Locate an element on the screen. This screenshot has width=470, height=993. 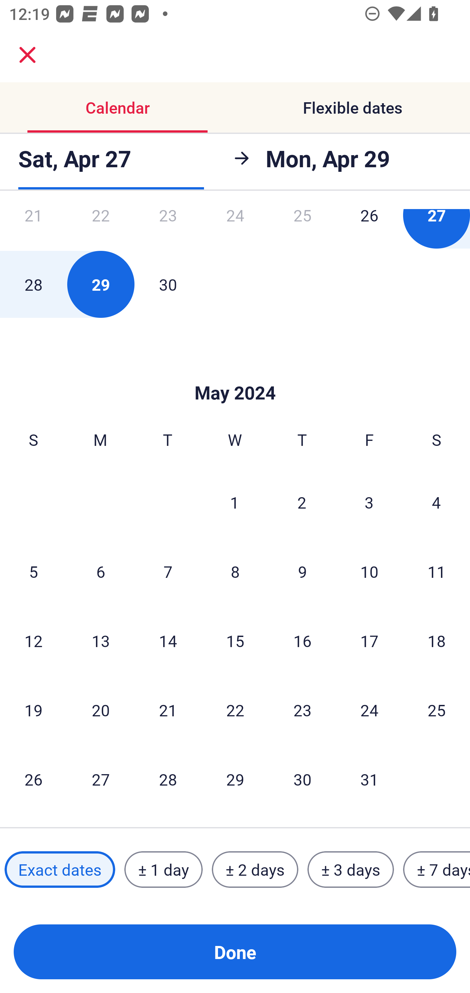
close. is located at coordinates (27, 55).